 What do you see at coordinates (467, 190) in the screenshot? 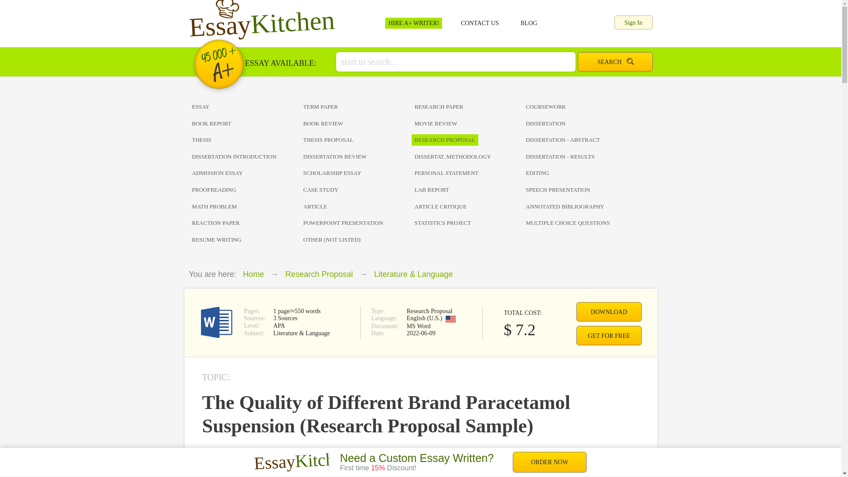
I see `LAB REPORT` at bounding box center [467, 190].